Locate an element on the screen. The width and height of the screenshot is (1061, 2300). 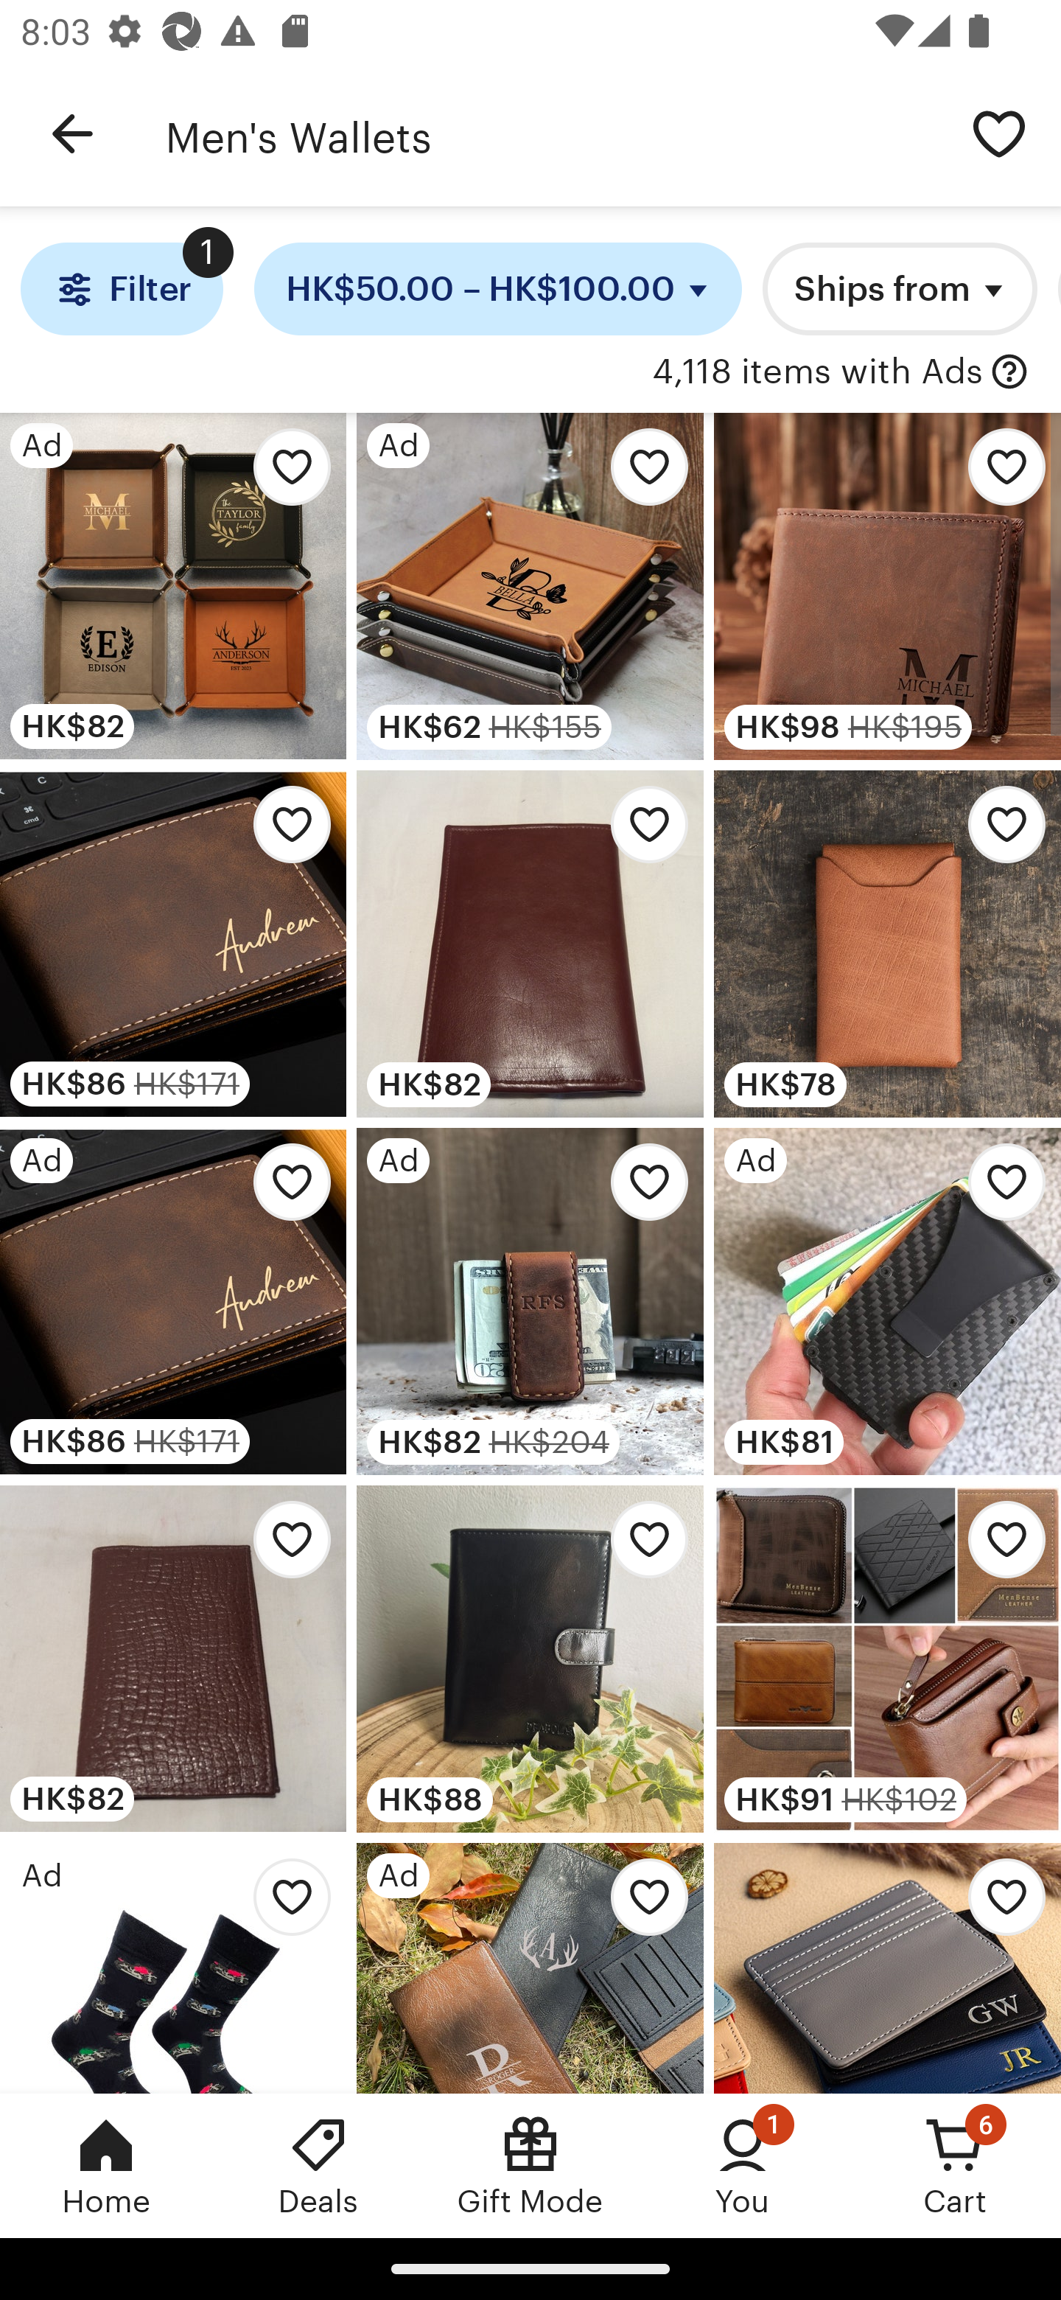
with Ads is located at coordinates (1009, 372).